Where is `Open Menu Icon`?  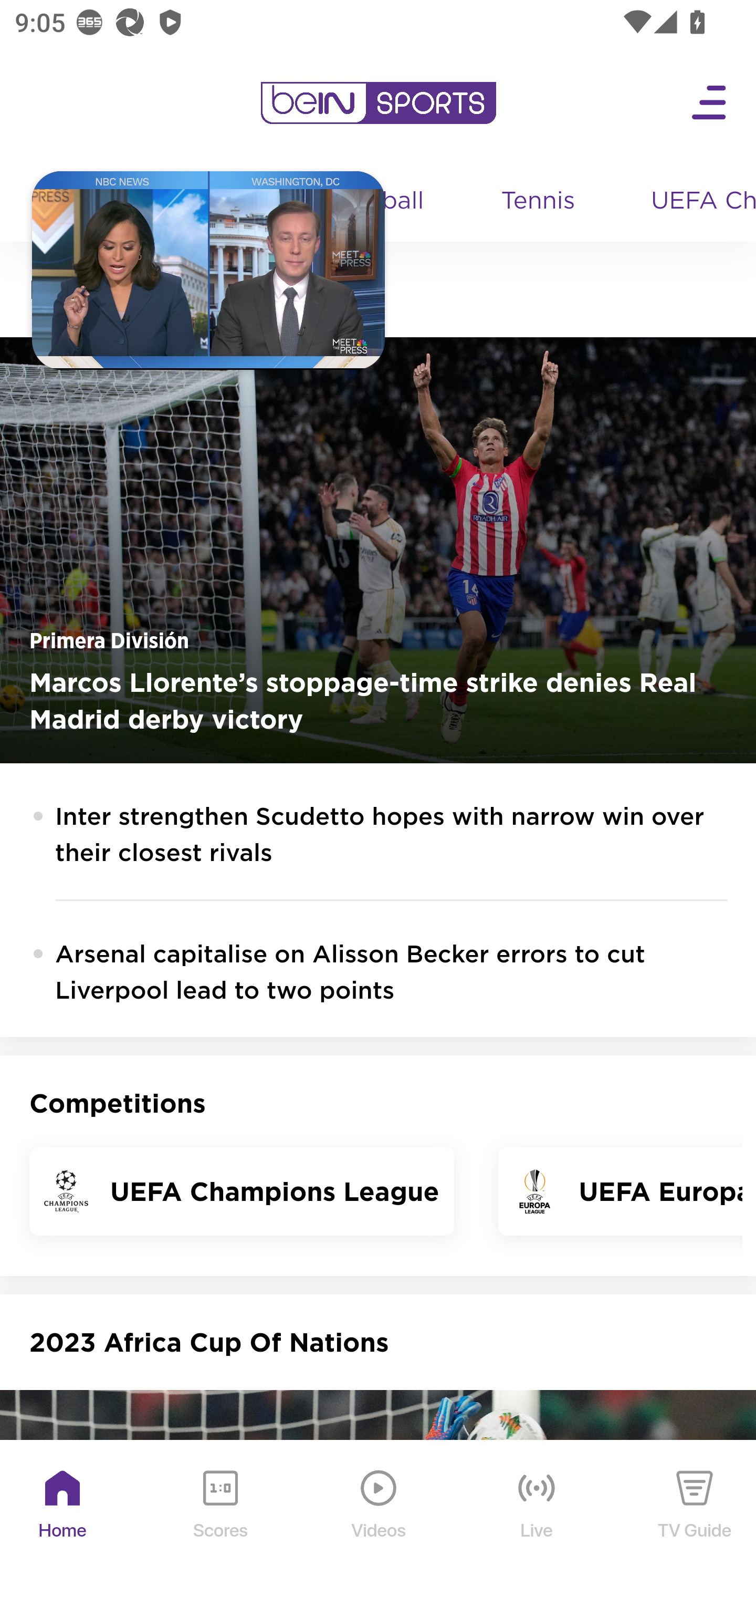 Open Menu Icon is located at coordinates (710, 103).